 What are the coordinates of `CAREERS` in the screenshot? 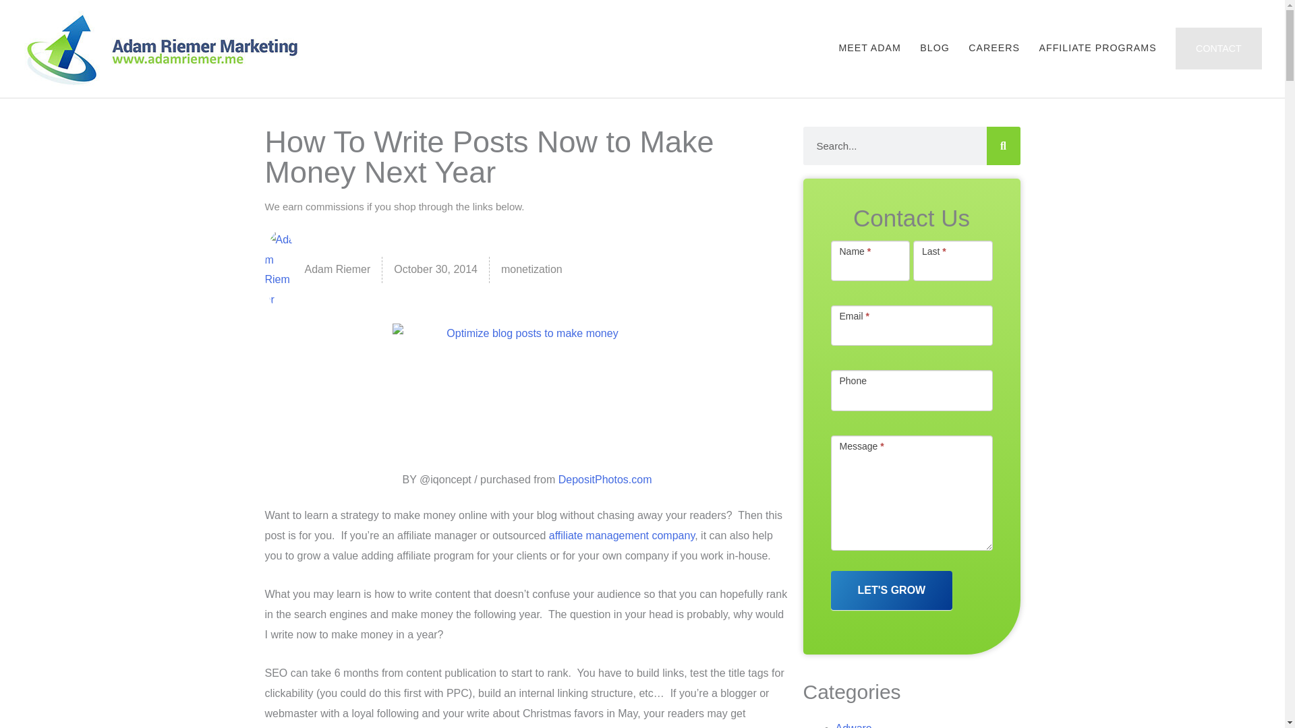 It's located at (994, 47).